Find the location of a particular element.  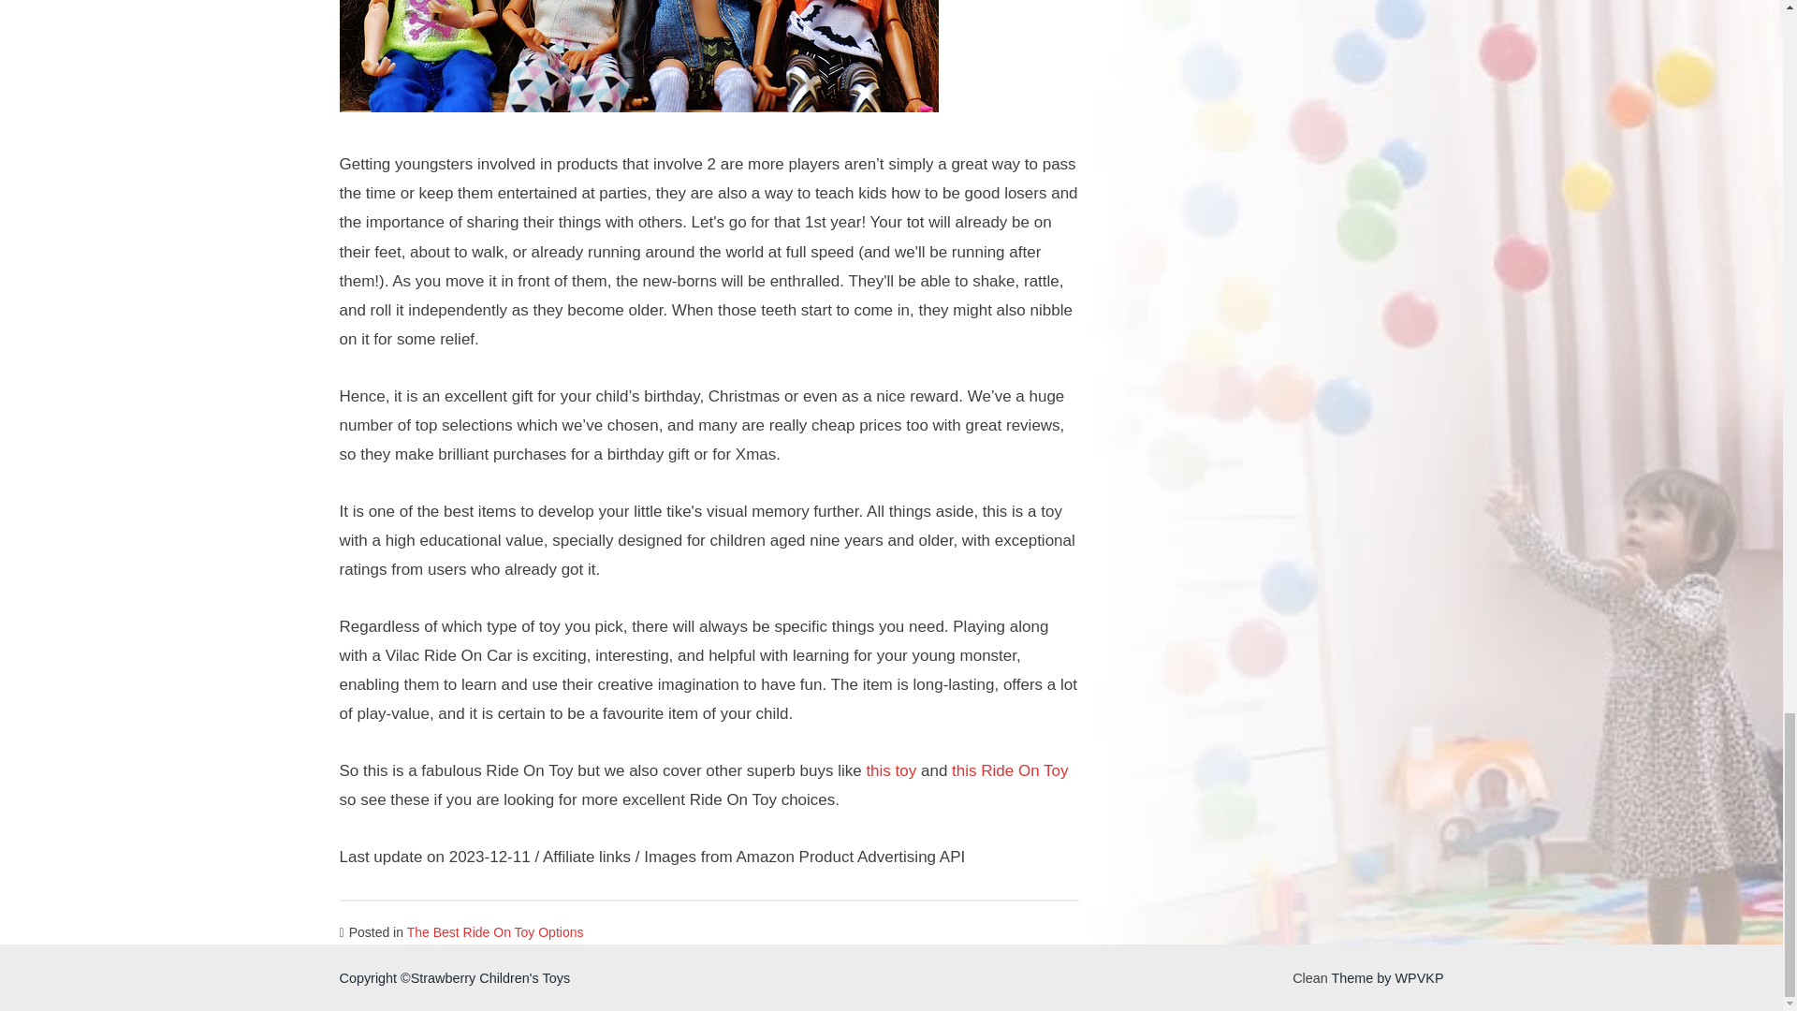

this Ride On Toy is located at coordinates (1009, 770).